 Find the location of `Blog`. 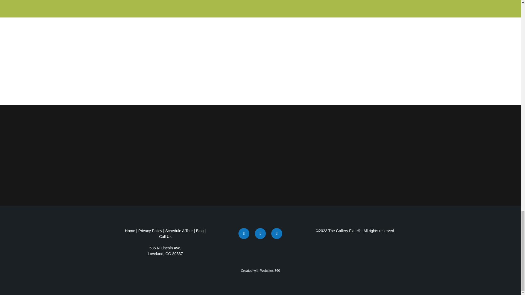

Blog is located at coordinates (200, 231).